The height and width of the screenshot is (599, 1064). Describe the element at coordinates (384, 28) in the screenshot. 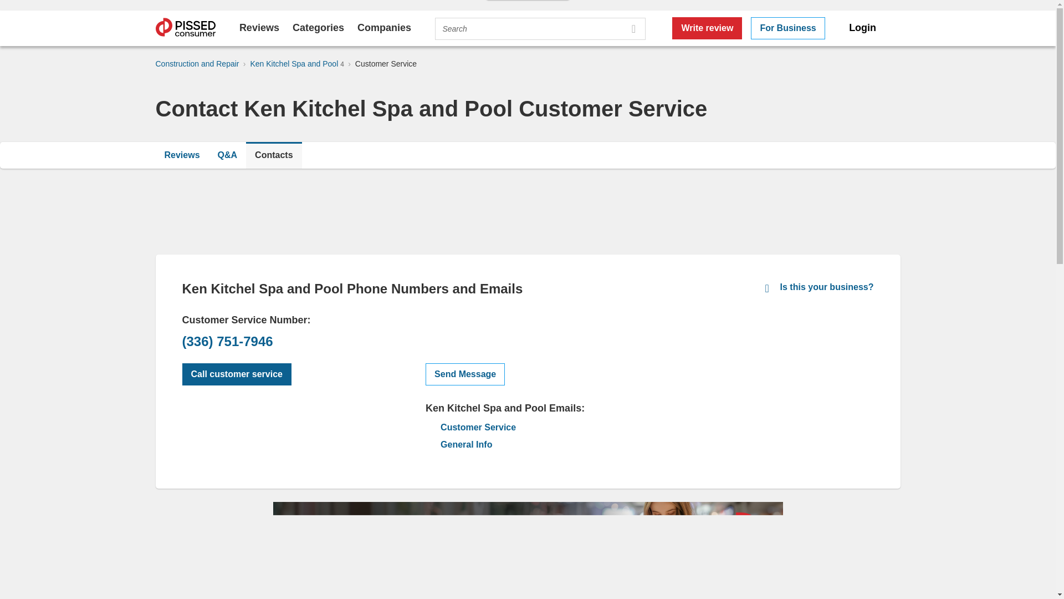

I see `Companies` at that location.